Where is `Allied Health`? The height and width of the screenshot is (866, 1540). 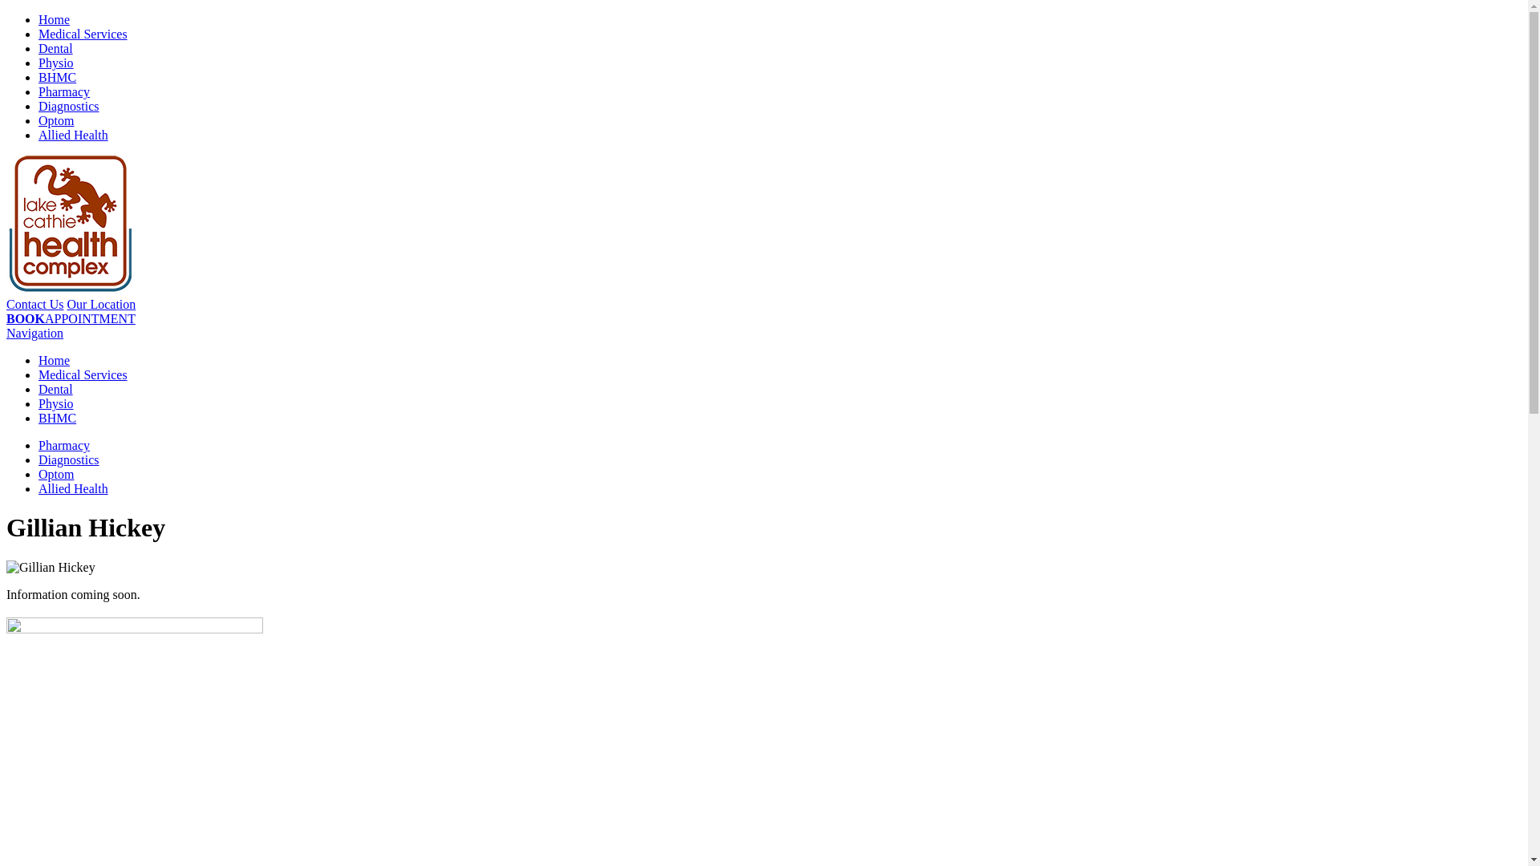
Allied Health is located at coordinates (74, 489).